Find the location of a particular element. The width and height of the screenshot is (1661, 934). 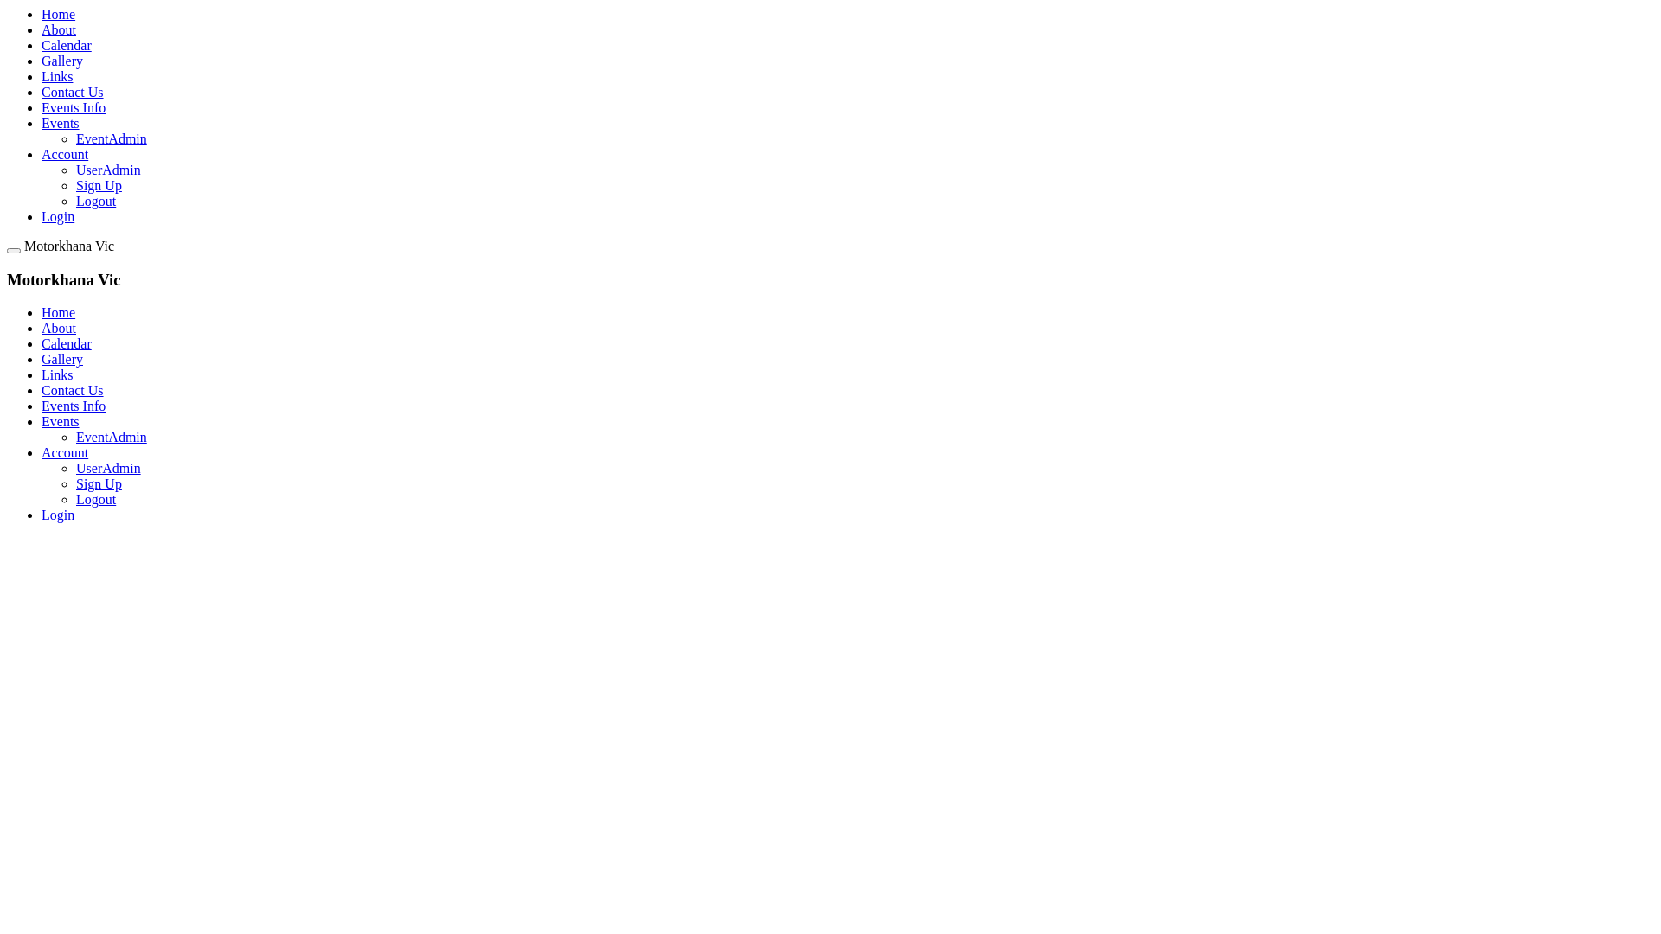

Login is located at coordinates (58, 515).